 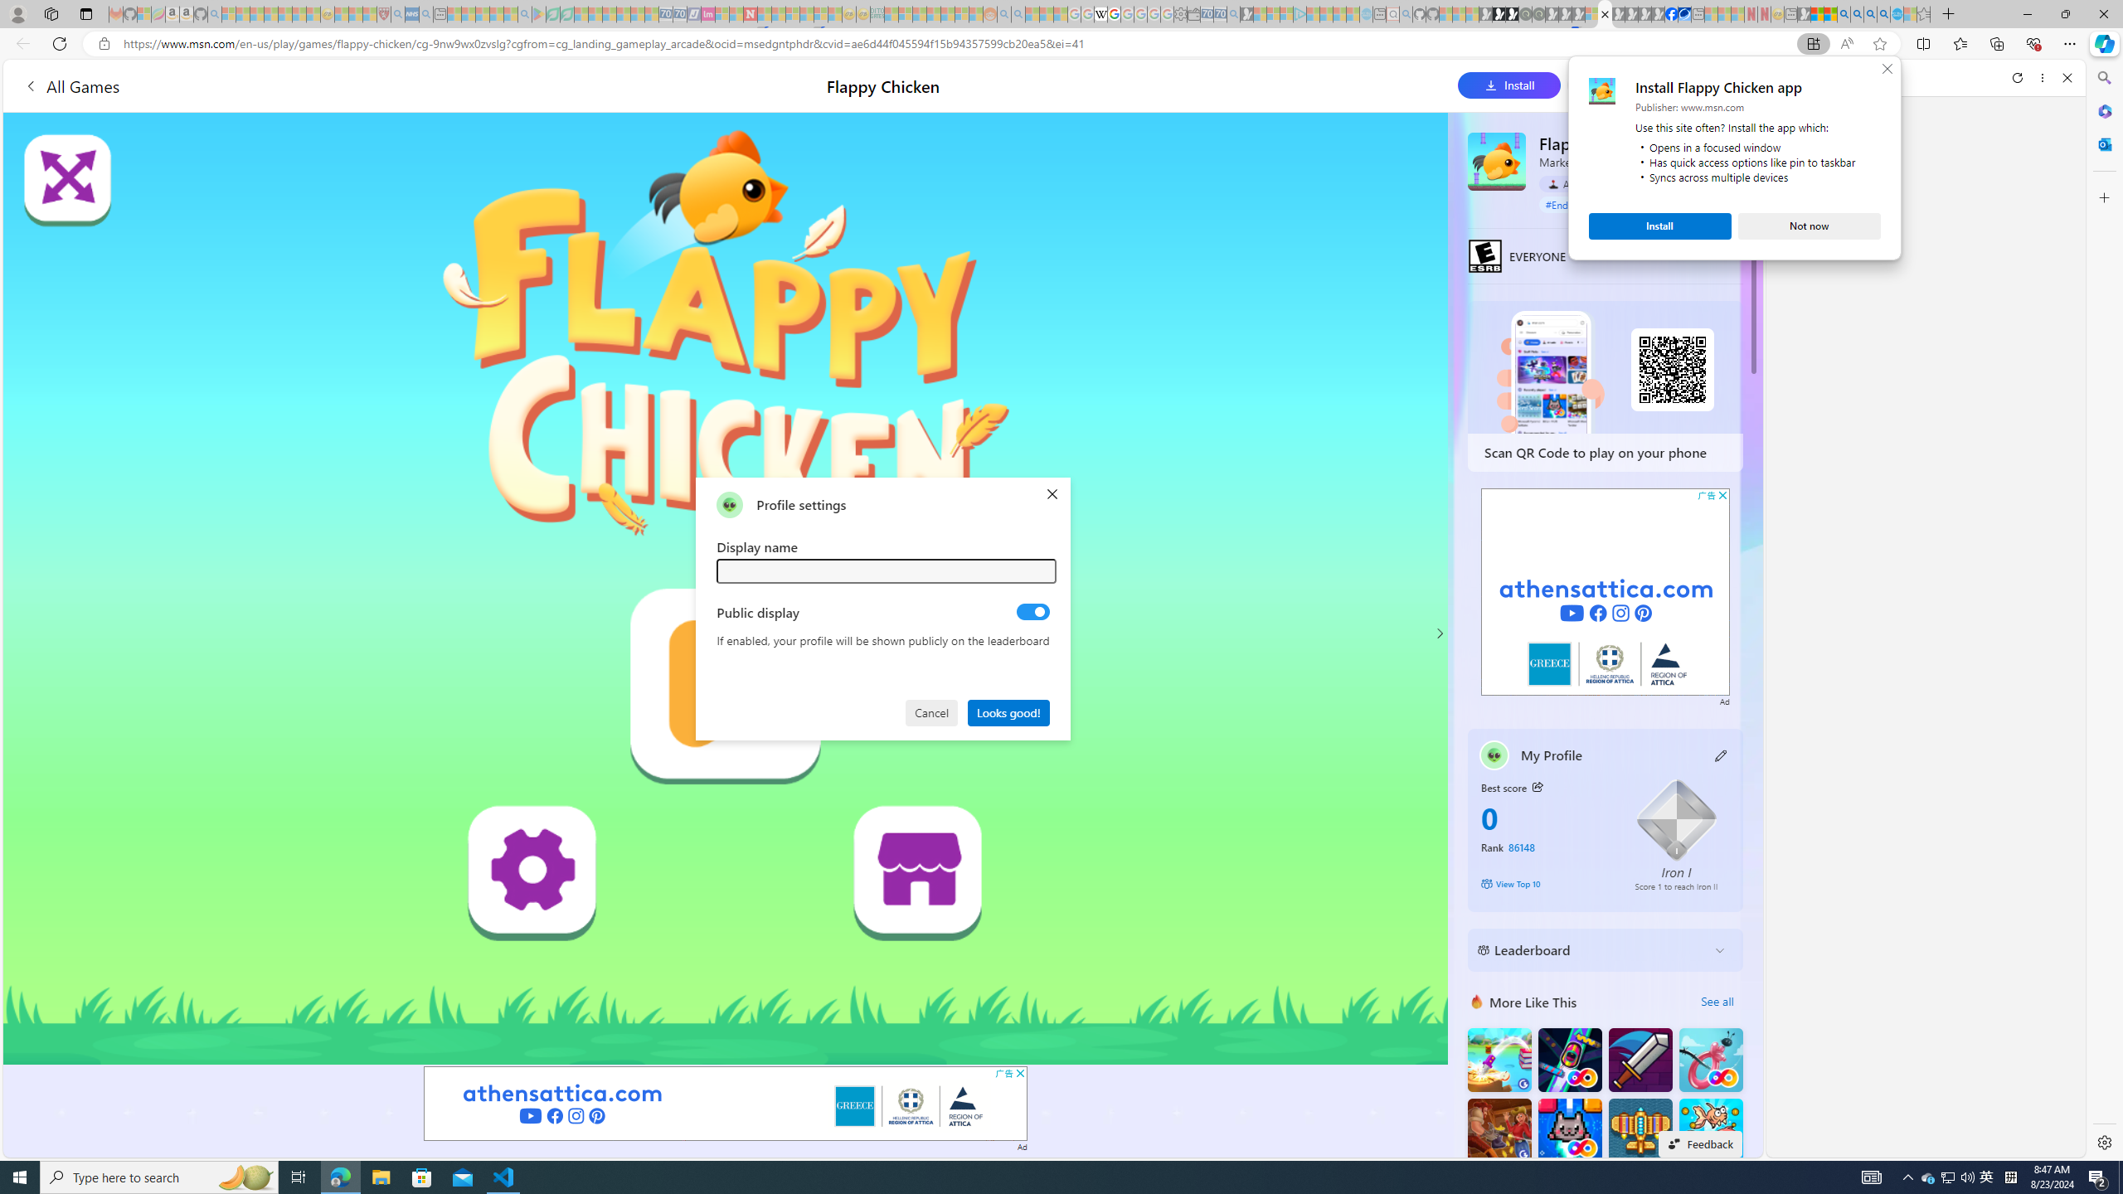 What do you see at coordinates (425, 14) in the screenshot?
I see `utah sues federal government - Search - Sleeping` at bounding box center [425, 14].